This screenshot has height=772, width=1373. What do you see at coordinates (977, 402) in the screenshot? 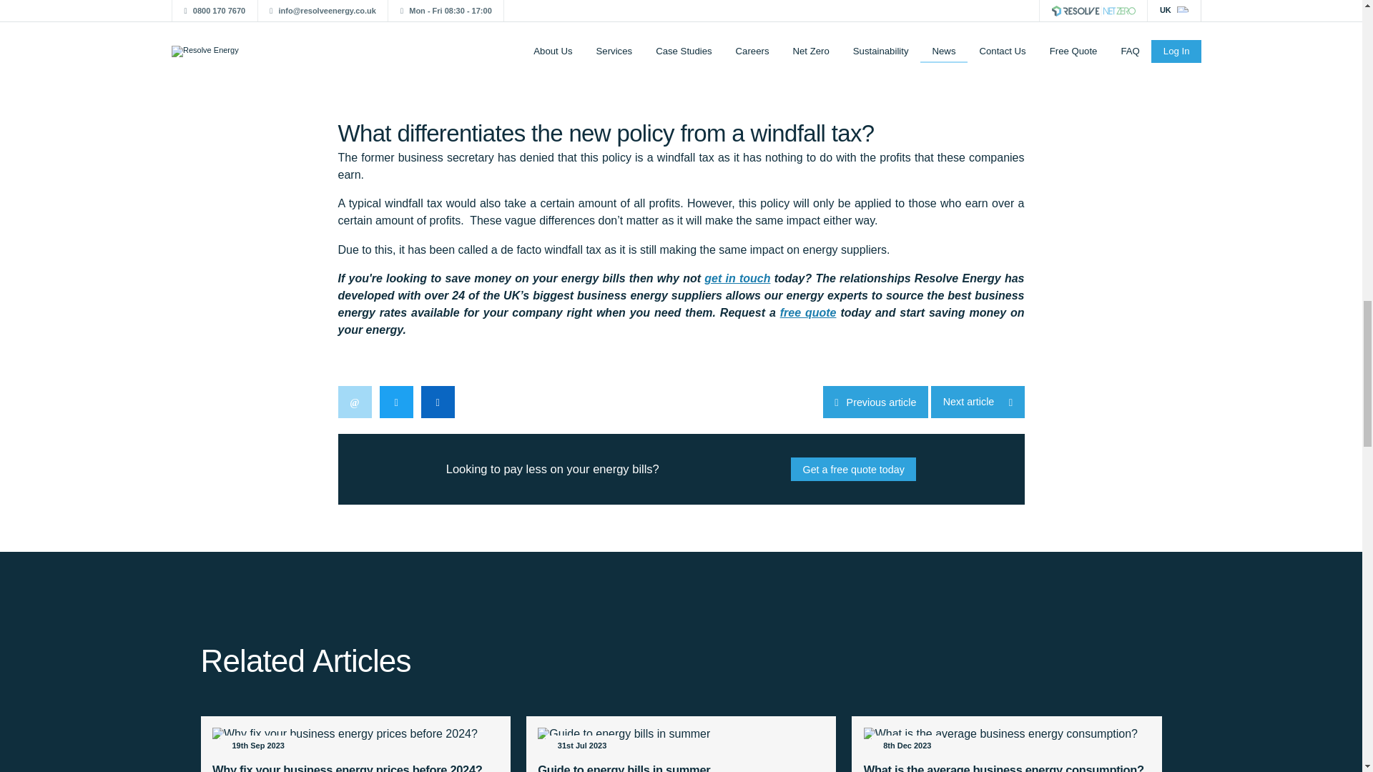
I see `Next article` at bounding box center [977, 402].